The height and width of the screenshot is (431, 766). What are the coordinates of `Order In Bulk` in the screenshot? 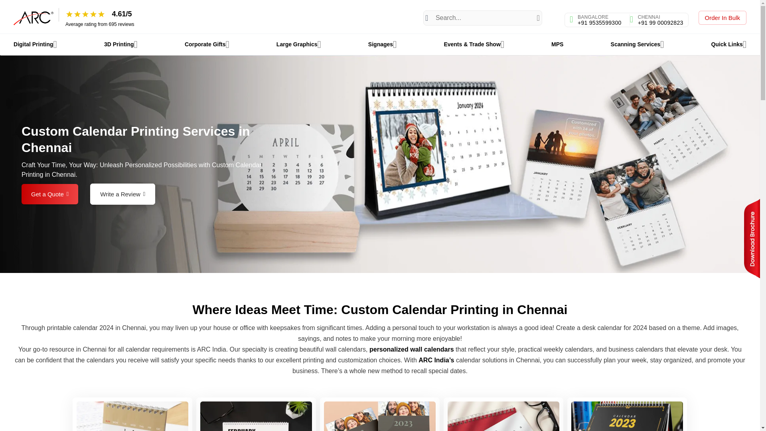 It's located at (722, 18).